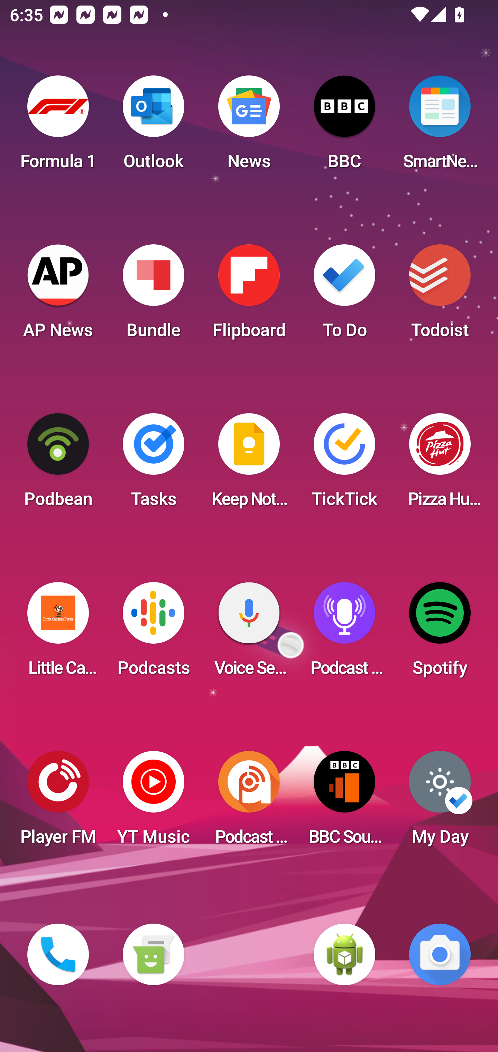 This screenshot has height=1052, width=498. I want to click on Podcast Addict, so click(249, 802).